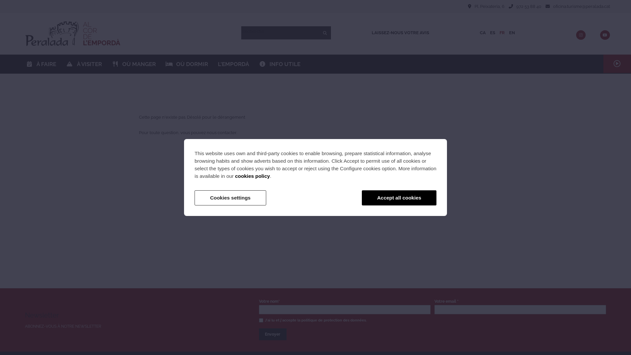  Describe the element at coordinates (230, 198) in the screenshot. I see `Cookies settings` at that location.